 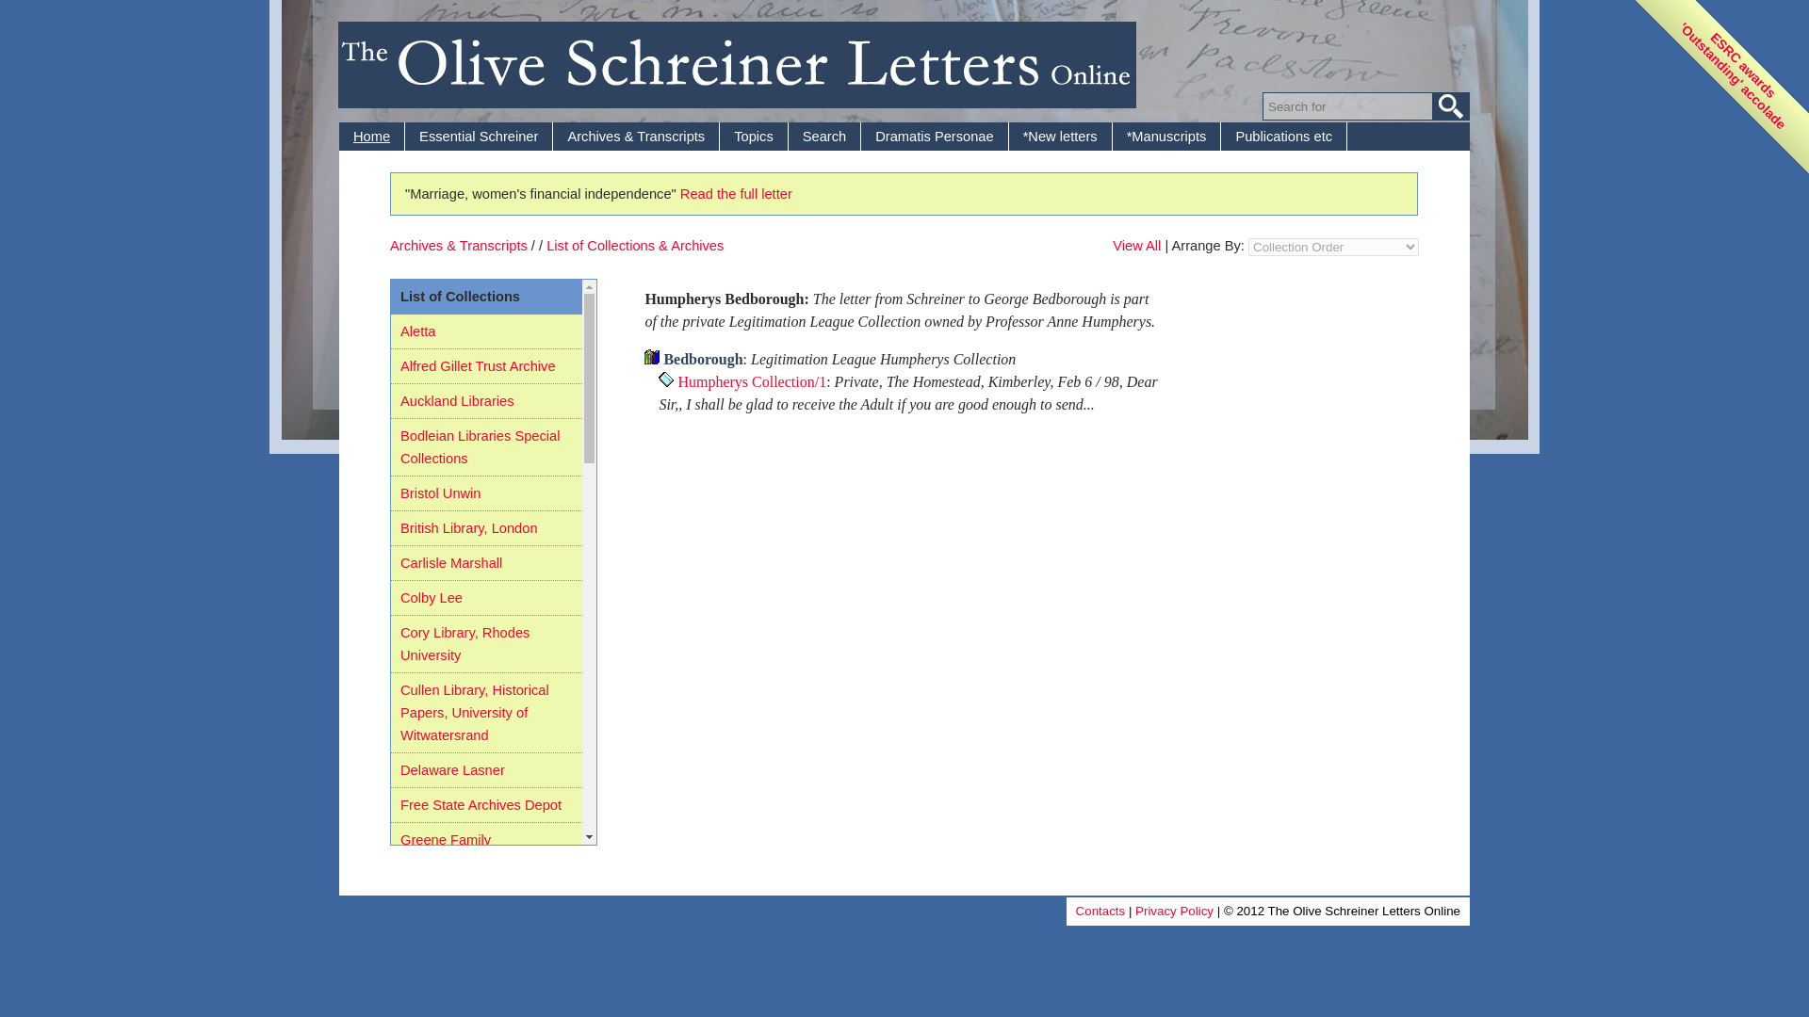 I want to click on Read the full letter, so click(x=735, y=193).